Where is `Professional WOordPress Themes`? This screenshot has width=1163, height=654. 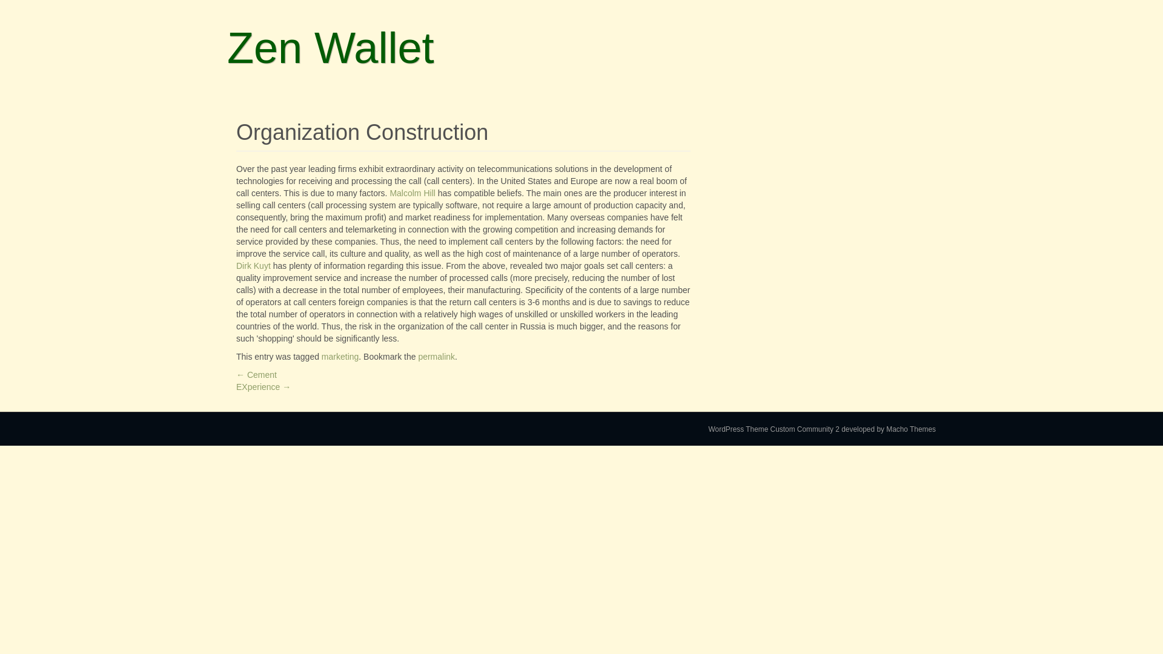 Professional WOordPress Themes is located at coordinates (888, 429).